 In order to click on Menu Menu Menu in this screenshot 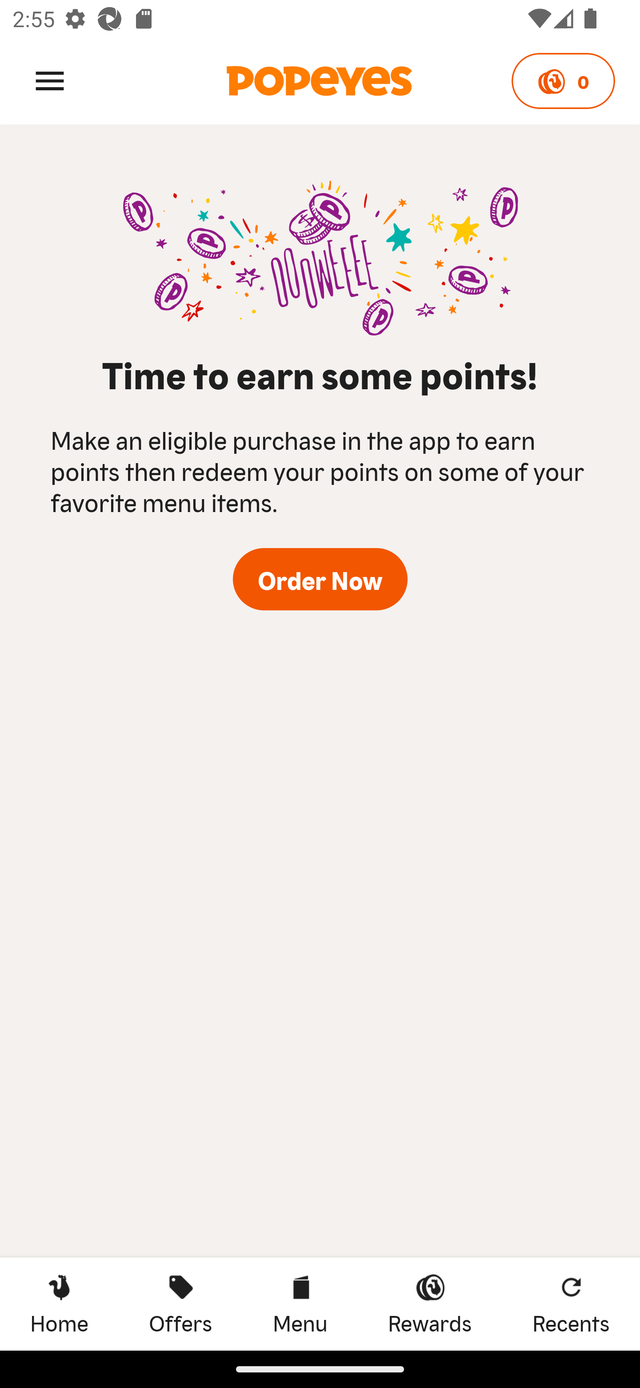, I will do `click(300, 1303)`.